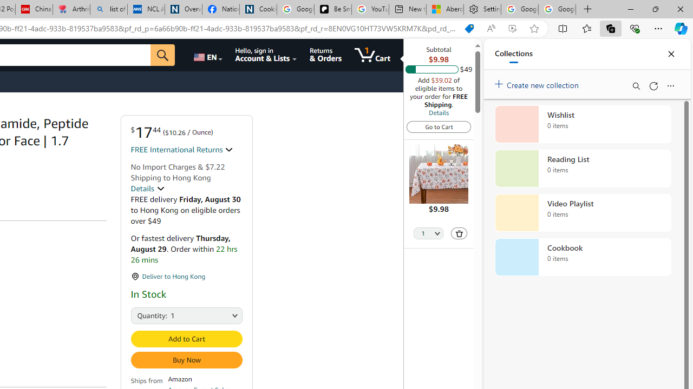 This screenshot has height=389, width=693. Describe the element at coordinates (186, 339) in the screenshot. I see `Add to Cart` at that location.